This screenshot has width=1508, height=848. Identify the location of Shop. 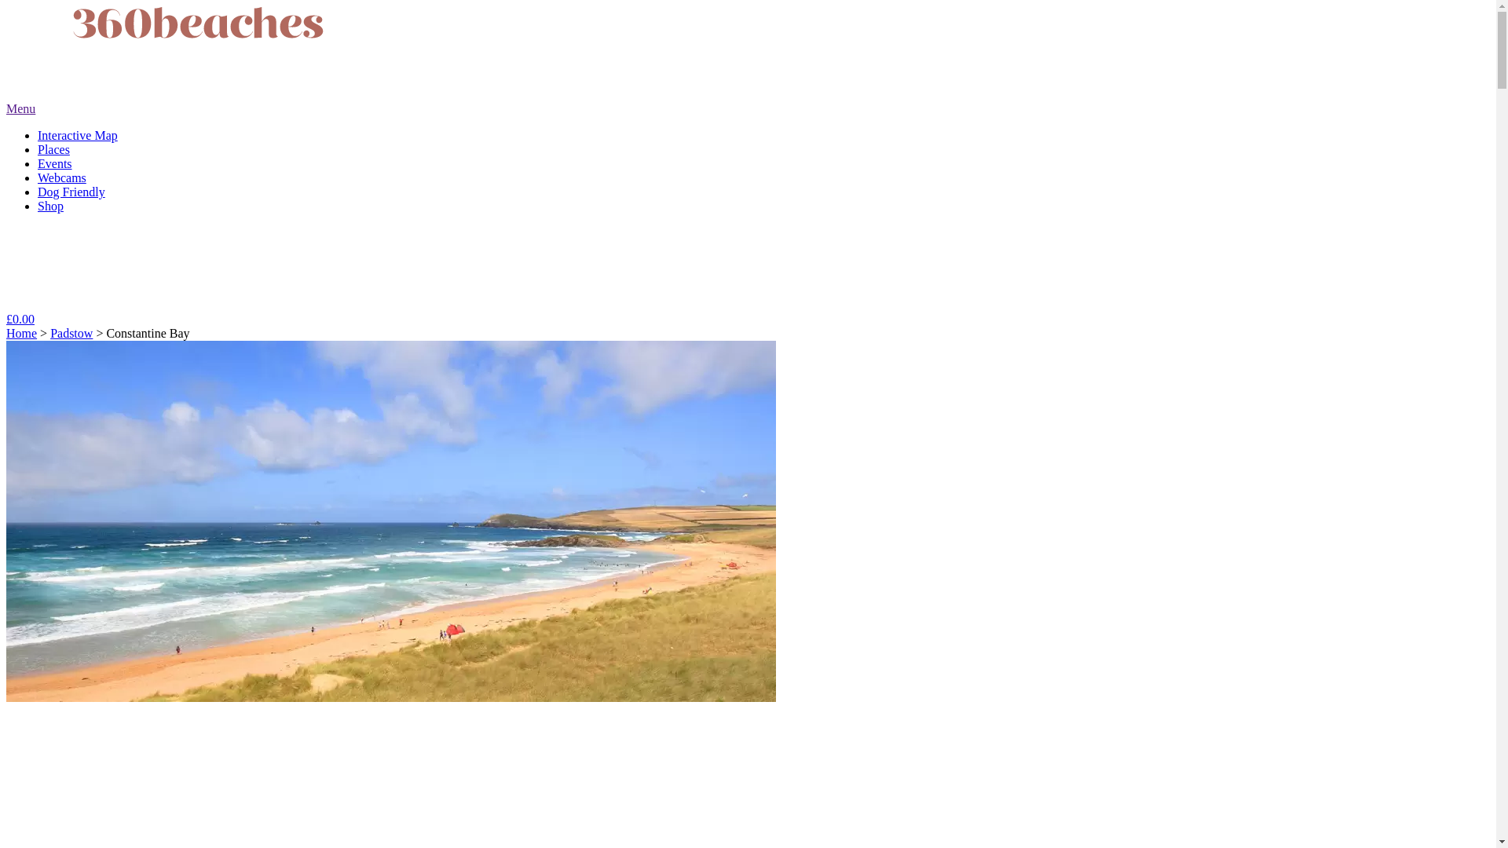
(50, 206).